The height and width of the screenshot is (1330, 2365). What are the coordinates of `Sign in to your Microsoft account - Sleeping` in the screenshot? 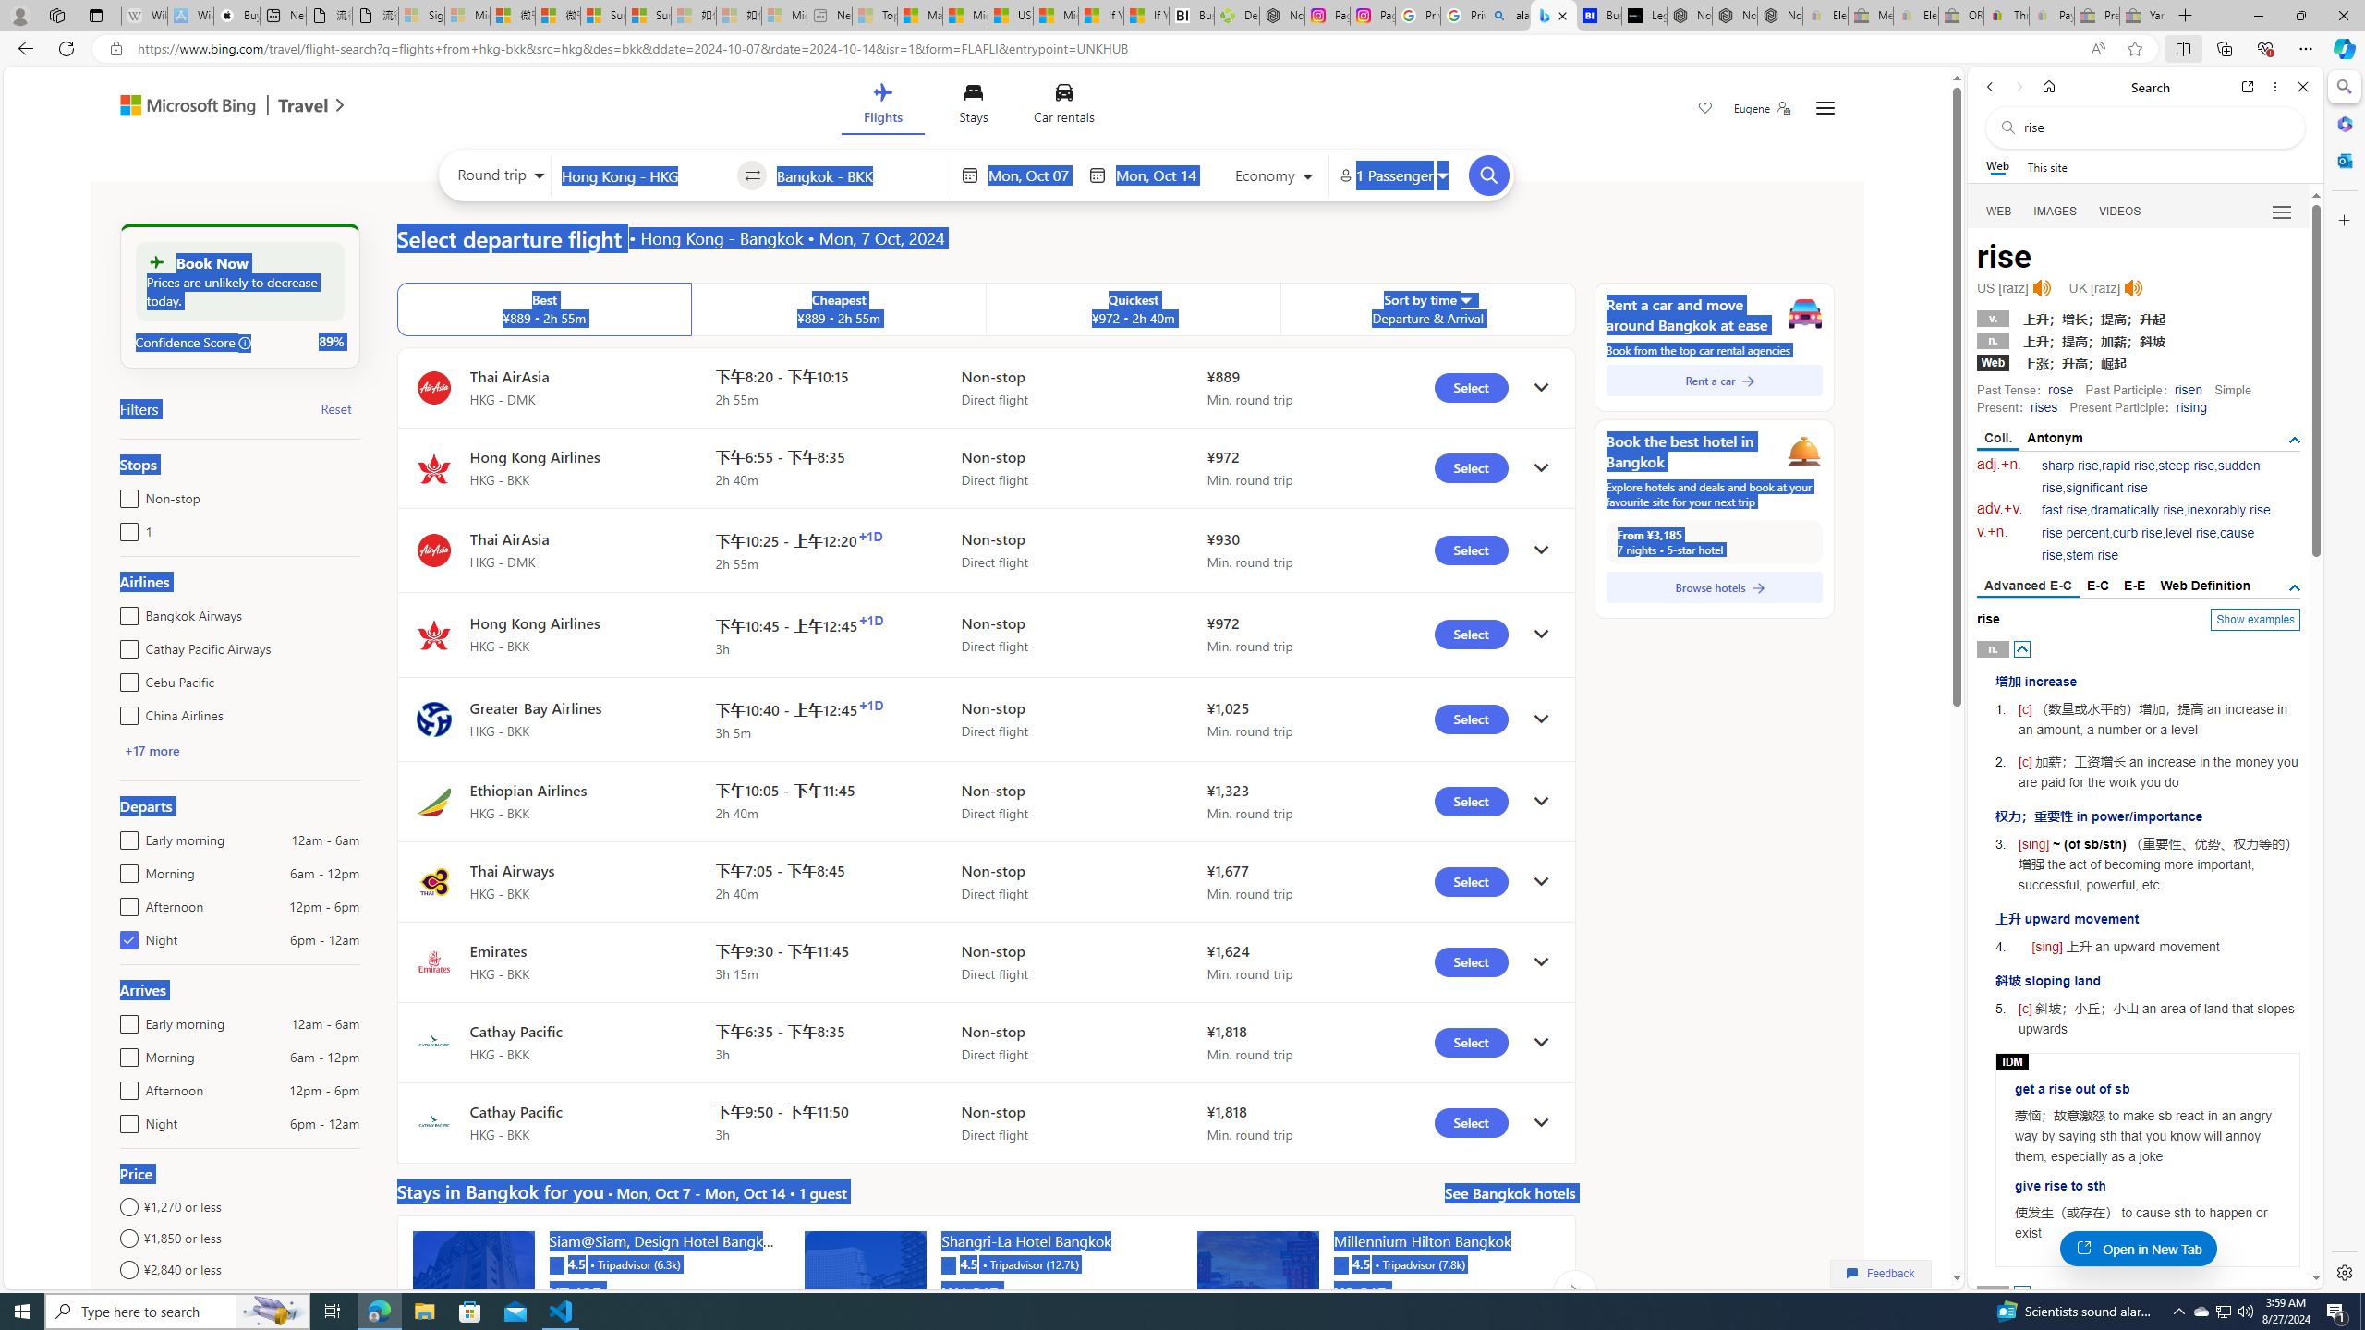 It's located at (420, 16).